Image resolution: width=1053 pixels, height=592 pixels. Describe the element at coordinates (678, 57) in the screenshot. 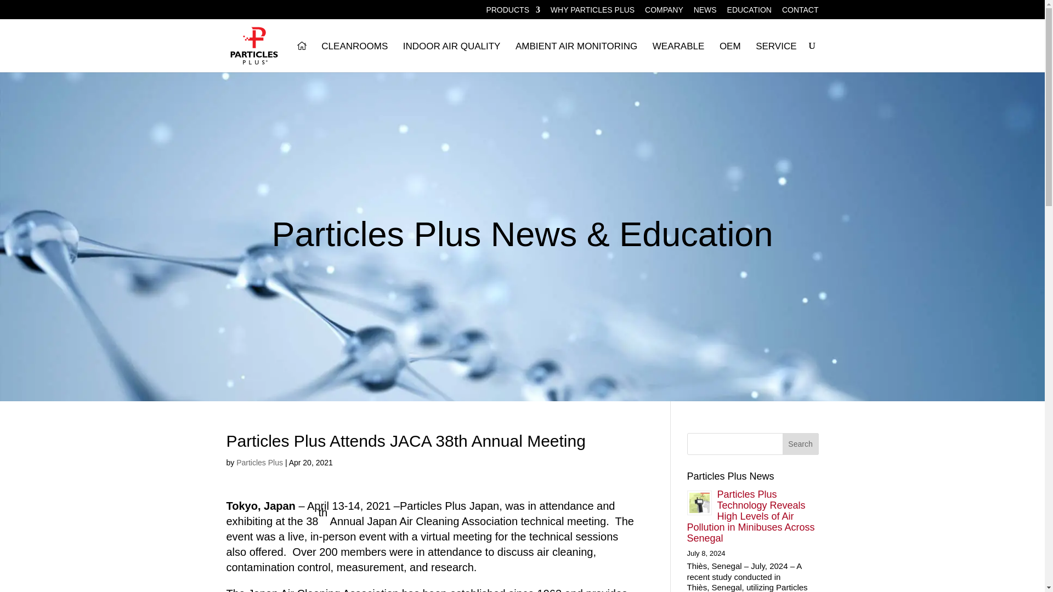

I see `WEARABLE` at that location.